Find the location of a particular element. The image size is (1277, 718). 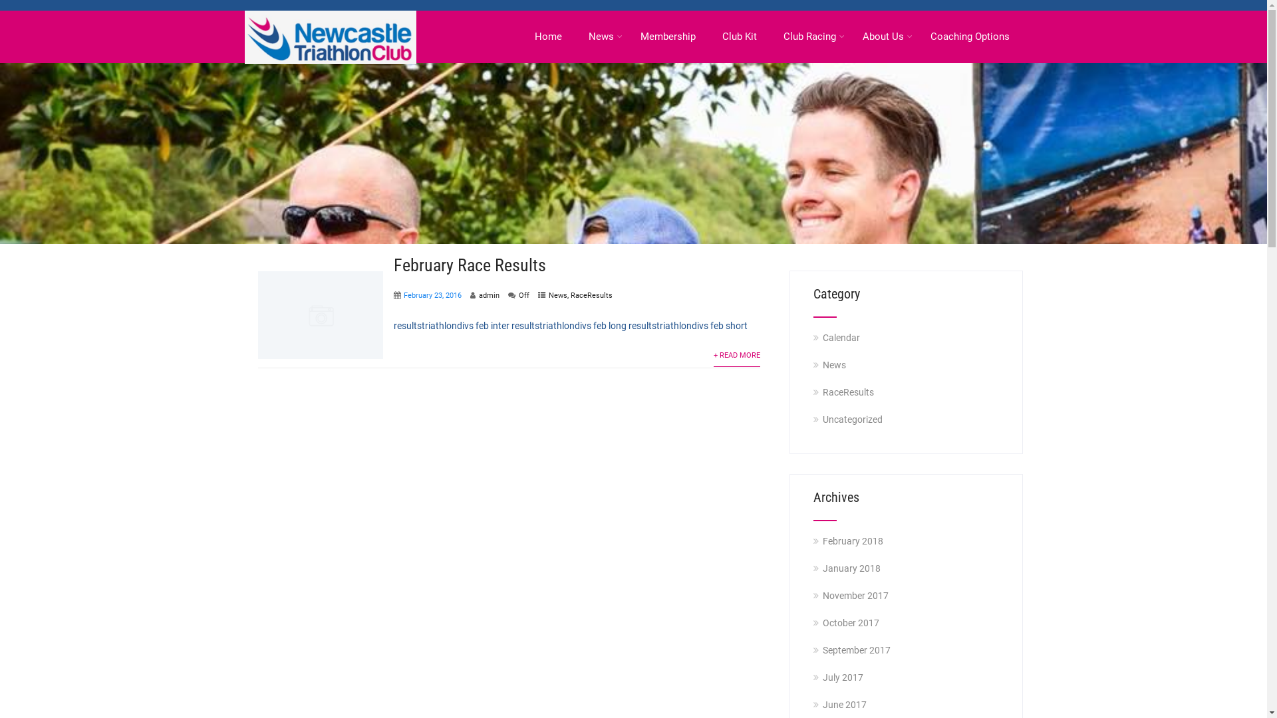

News is located at coordinates (557, 295).